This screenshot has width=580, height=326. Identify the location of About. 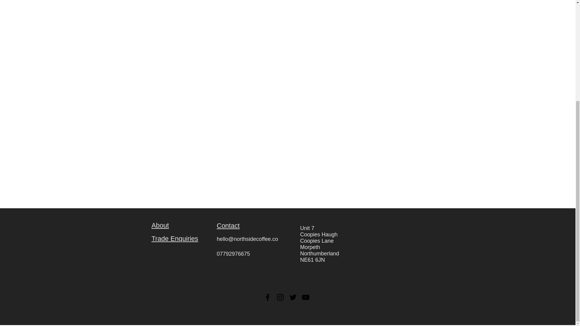
(160, 225).